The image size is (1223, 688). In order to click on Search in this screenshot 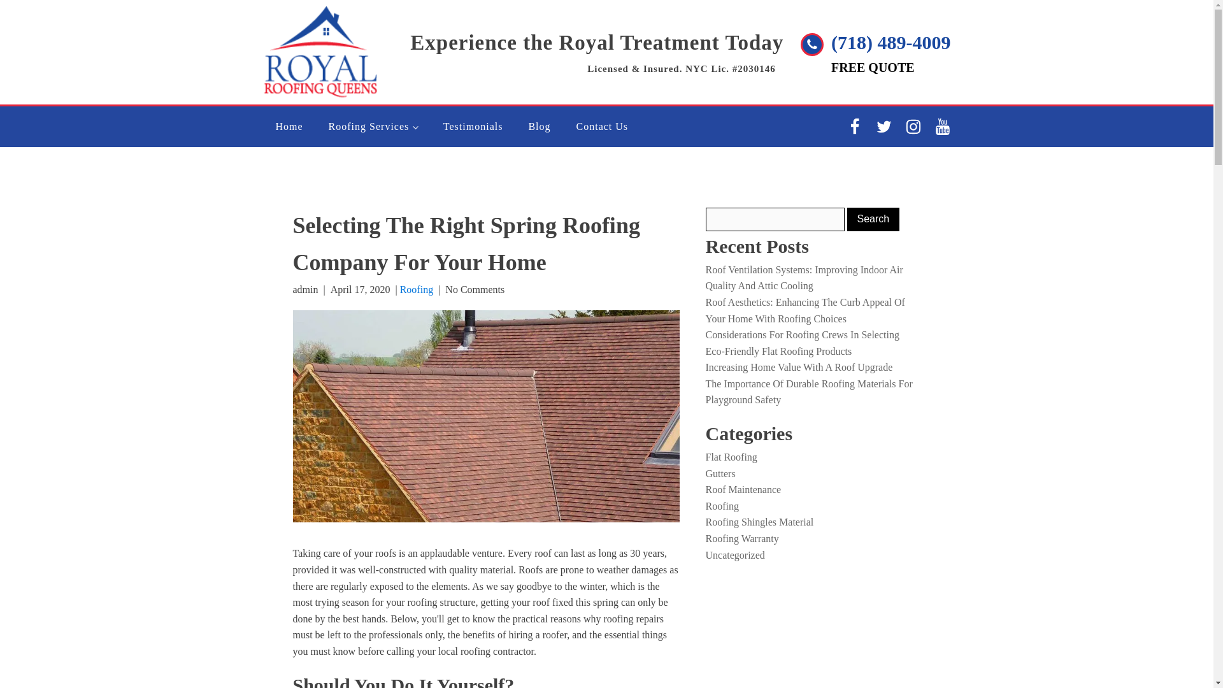, I will do `click(874, 219)`.